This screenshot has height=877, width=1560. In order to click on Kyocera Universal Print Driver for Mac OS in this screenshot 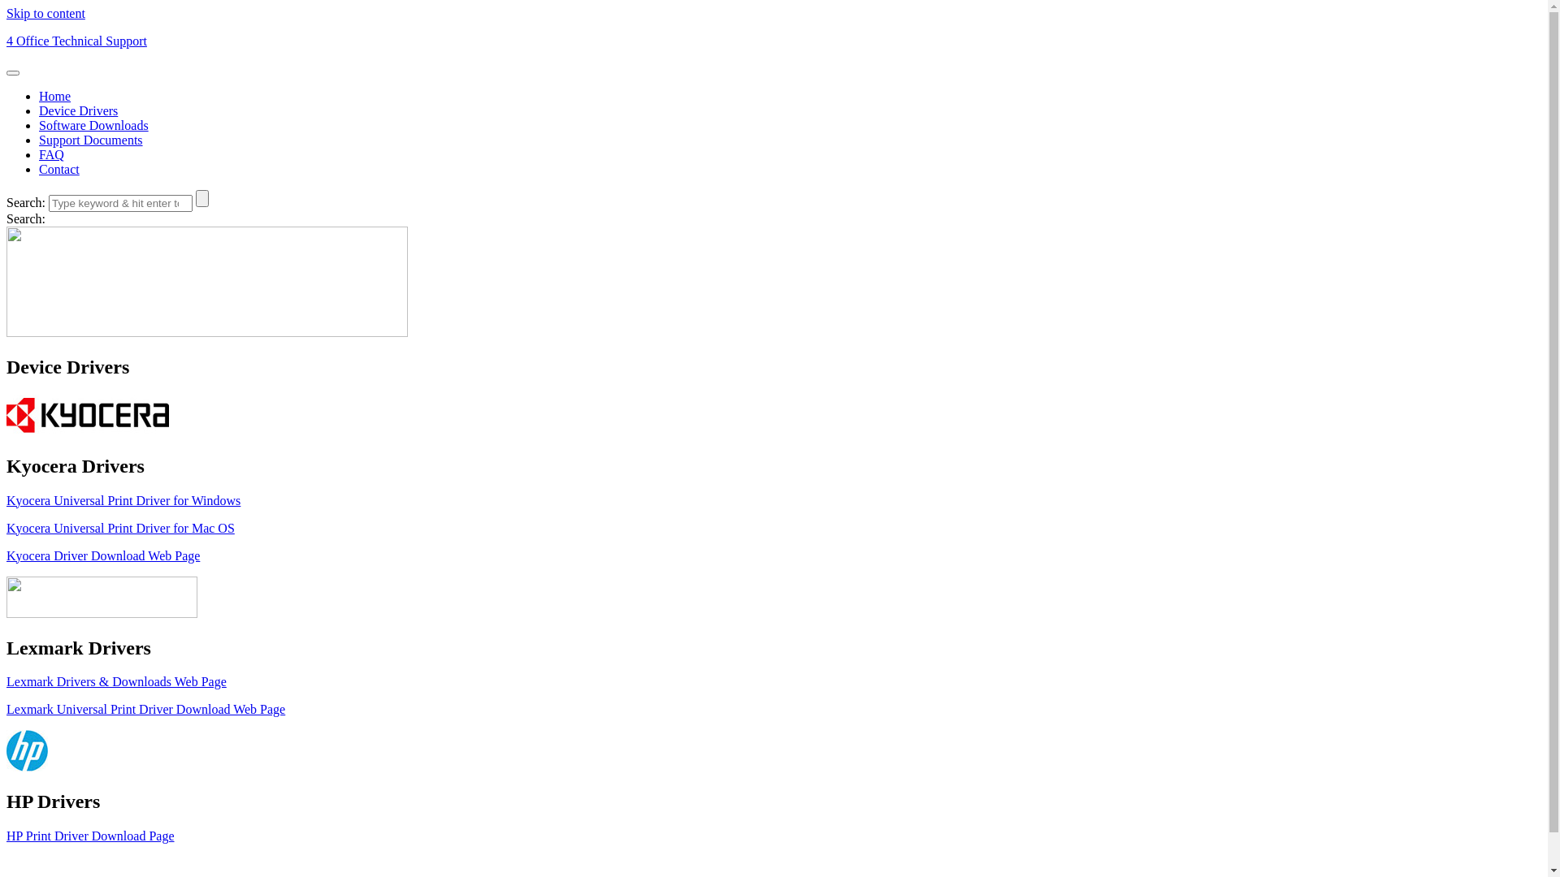, I will do `click(120, 528)`.